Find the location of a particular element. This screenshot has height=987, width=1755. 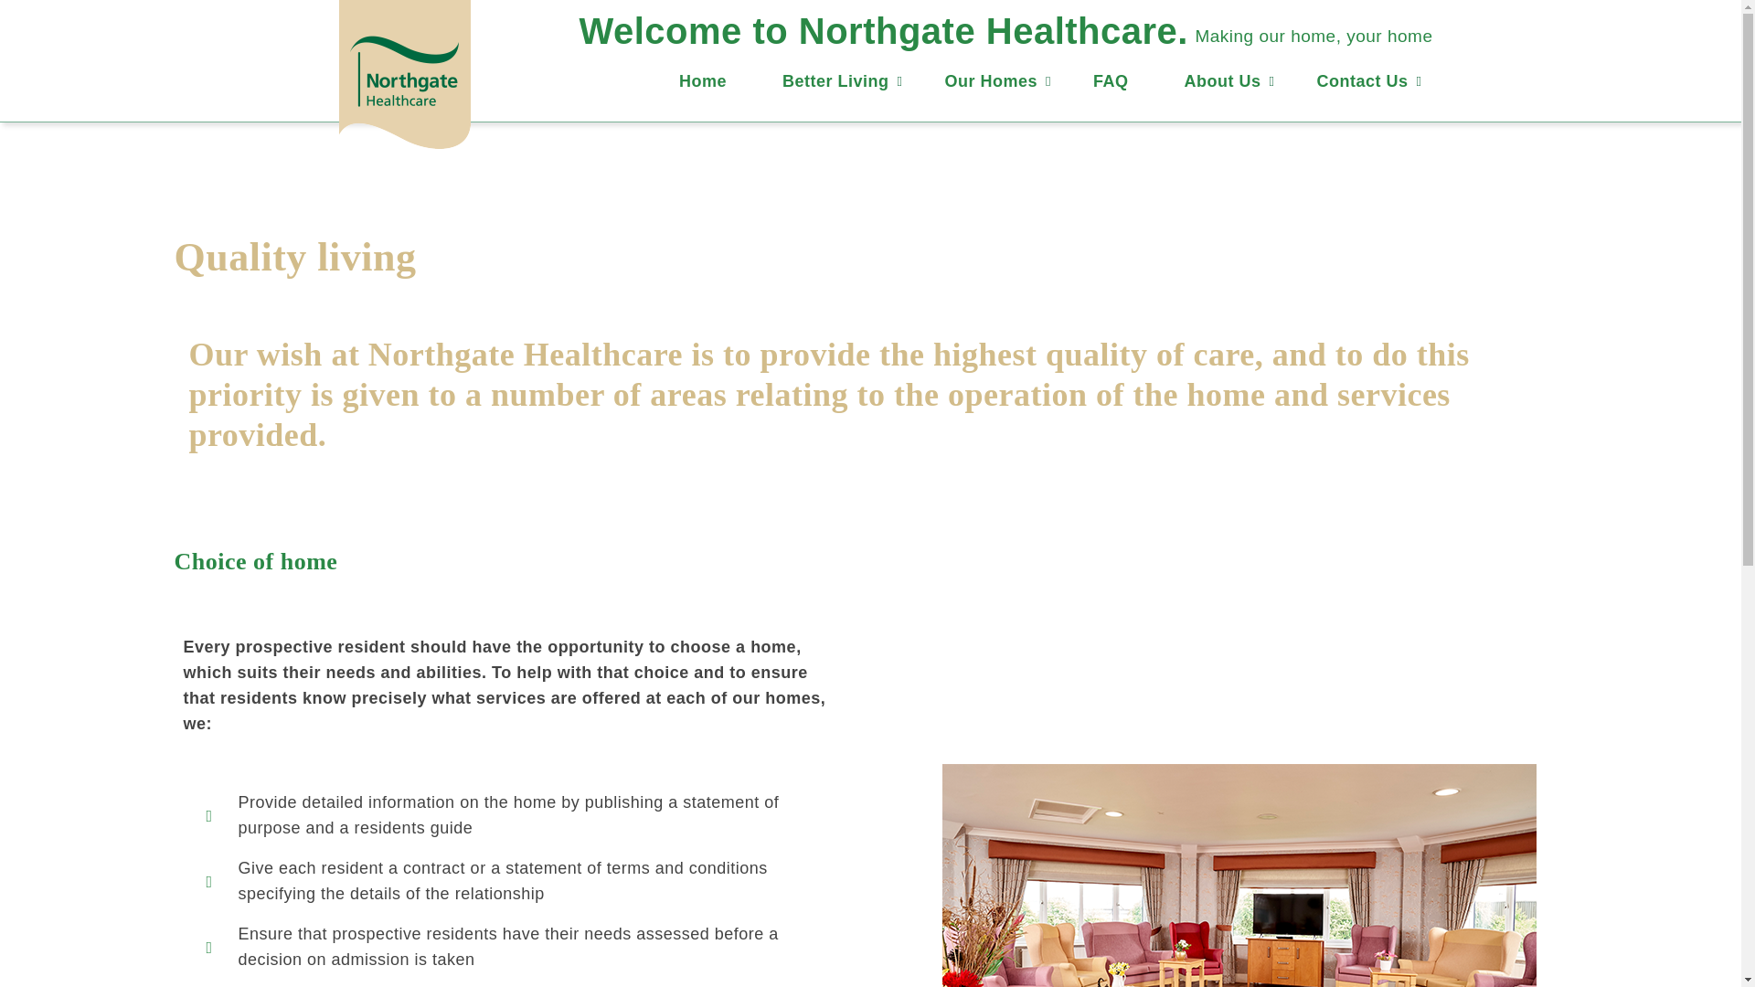

Our Homes is located at coordinates (991, 81).